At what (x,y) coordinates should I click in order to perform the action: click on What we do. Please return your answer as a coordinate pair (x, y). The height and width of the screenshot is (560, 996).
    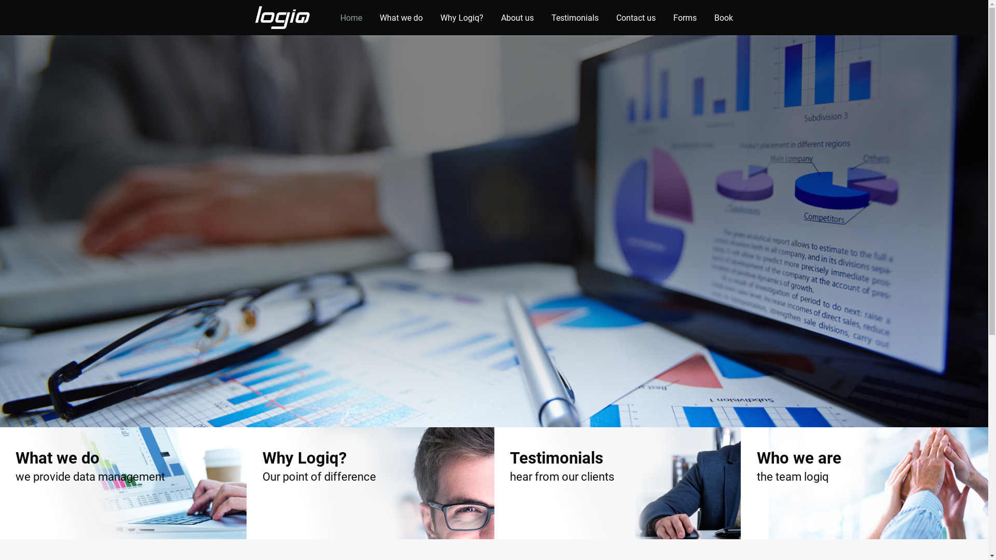
    Looking at the image, I should click on (402, 18).